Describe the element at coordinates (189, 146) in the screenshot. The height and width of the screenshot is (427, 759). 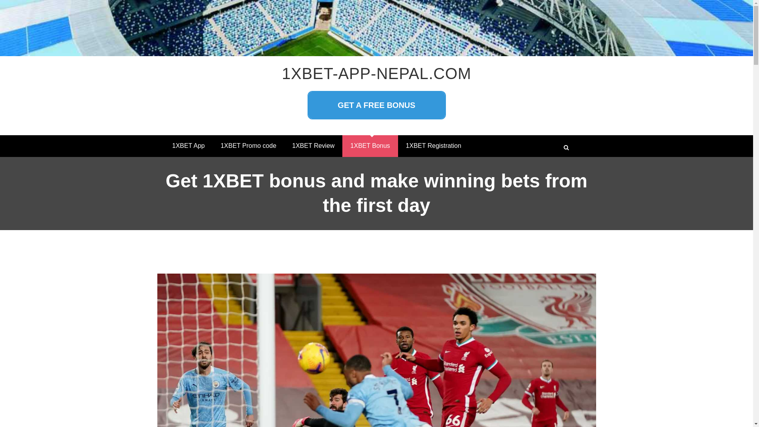
I see `1XBET App` at that location.